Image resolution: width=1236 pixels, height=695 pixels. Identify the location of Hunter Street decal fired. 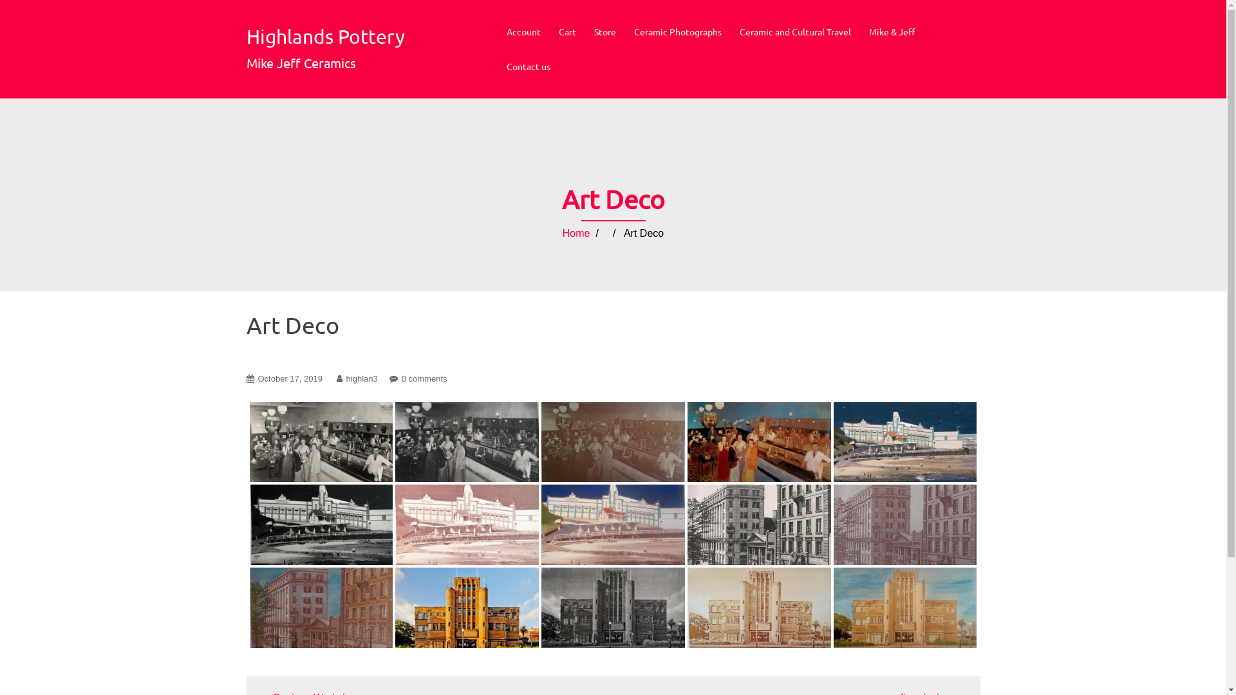
(905, 525).